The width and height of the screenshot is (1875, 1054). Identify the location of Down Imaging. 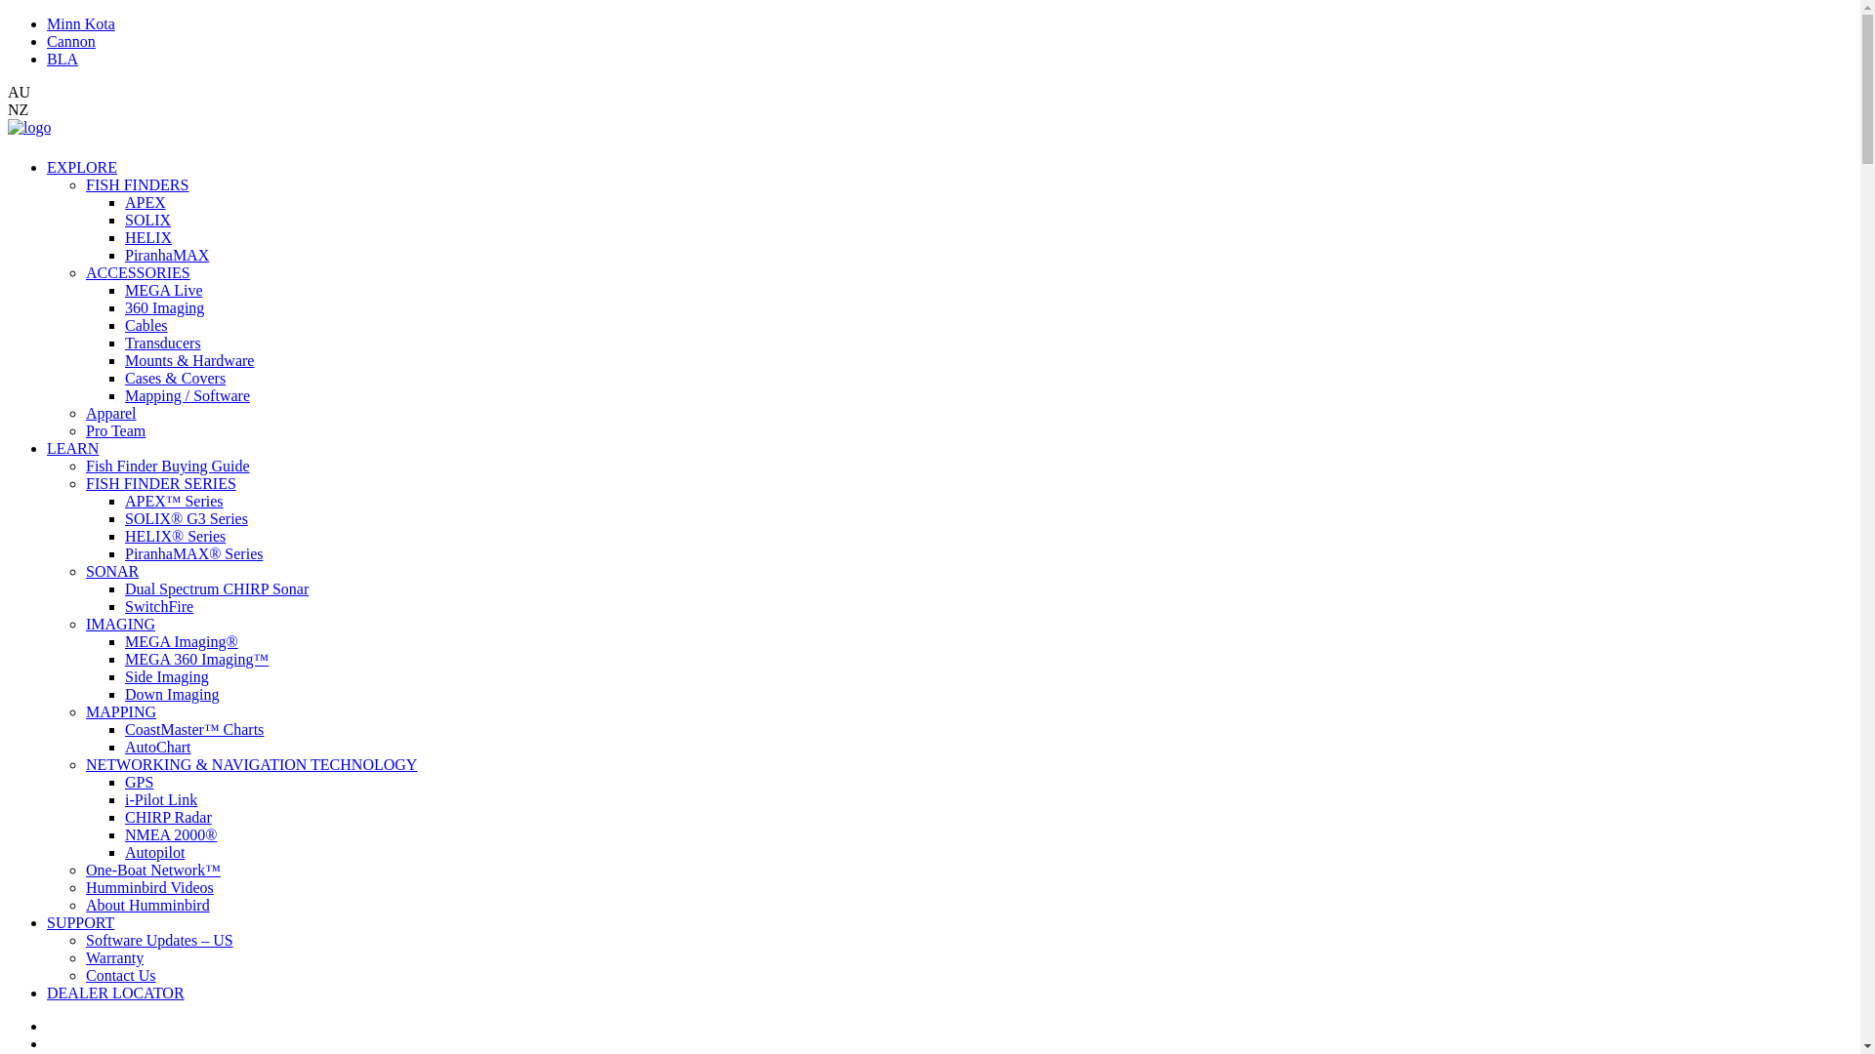
(172, 695).